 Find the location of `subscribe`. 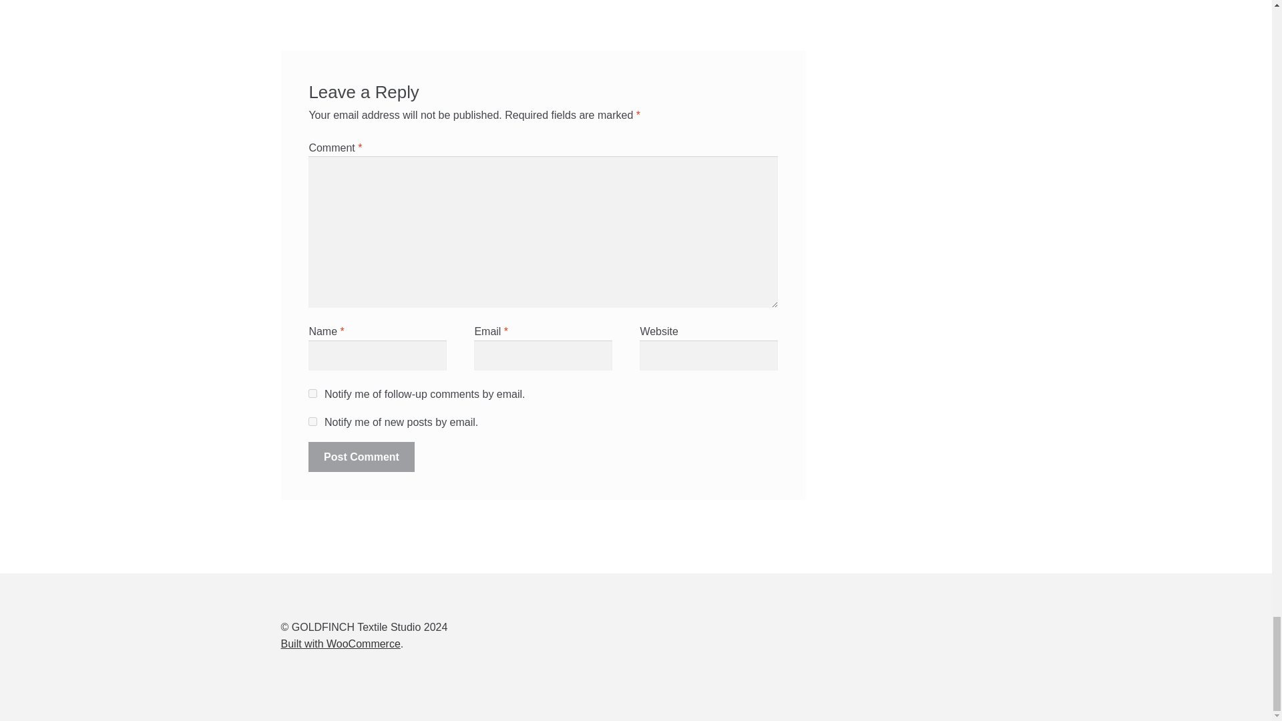

subscribe is located at coordinates (312, 422).